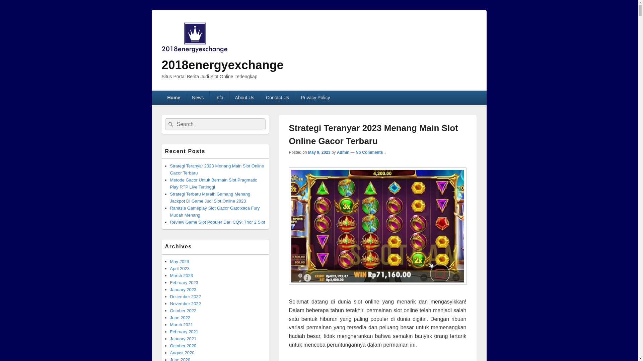 This screenshot has width=643, height=361. What do you see at coordinates (198, 98) in the screenshot?
I see `News` at bounding box center [198, 98].